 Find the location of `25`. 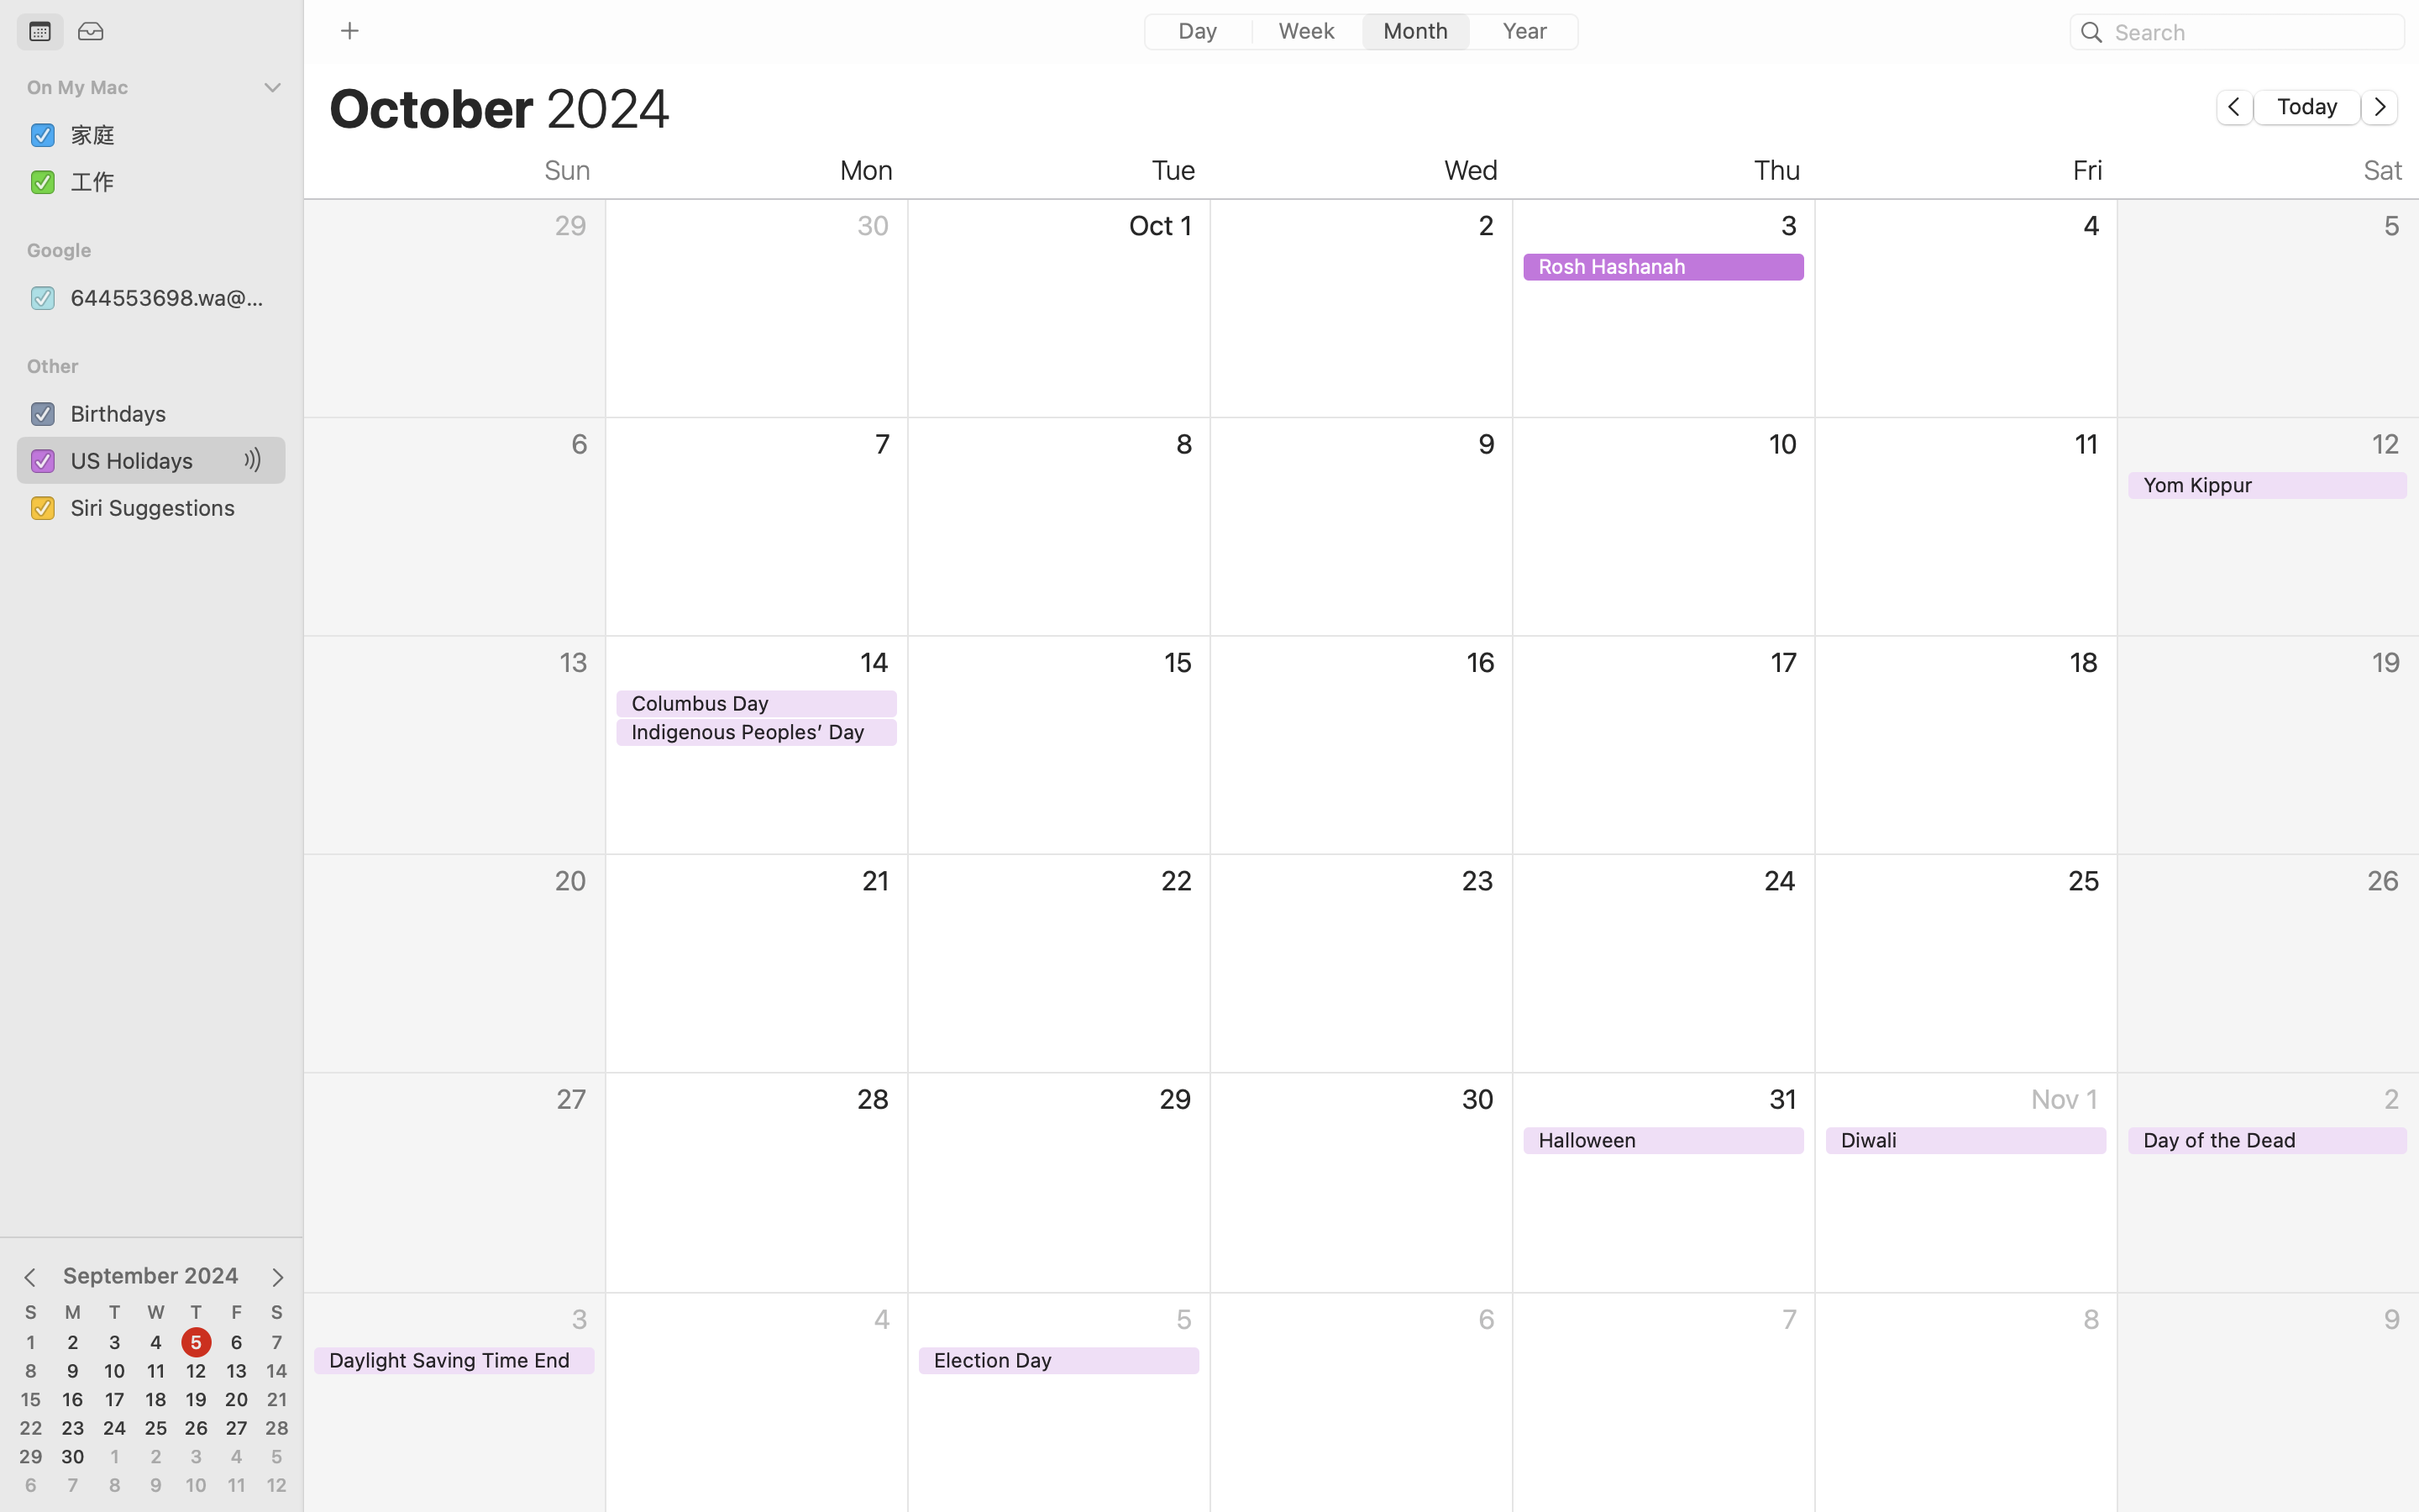

25 is located at coordinates (156, 1429).